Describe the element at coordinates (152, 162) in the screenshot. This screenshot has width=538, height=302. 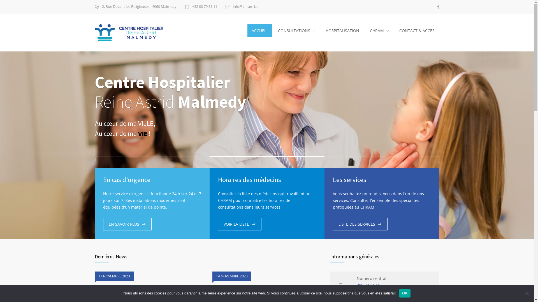
I see `1` at that location.